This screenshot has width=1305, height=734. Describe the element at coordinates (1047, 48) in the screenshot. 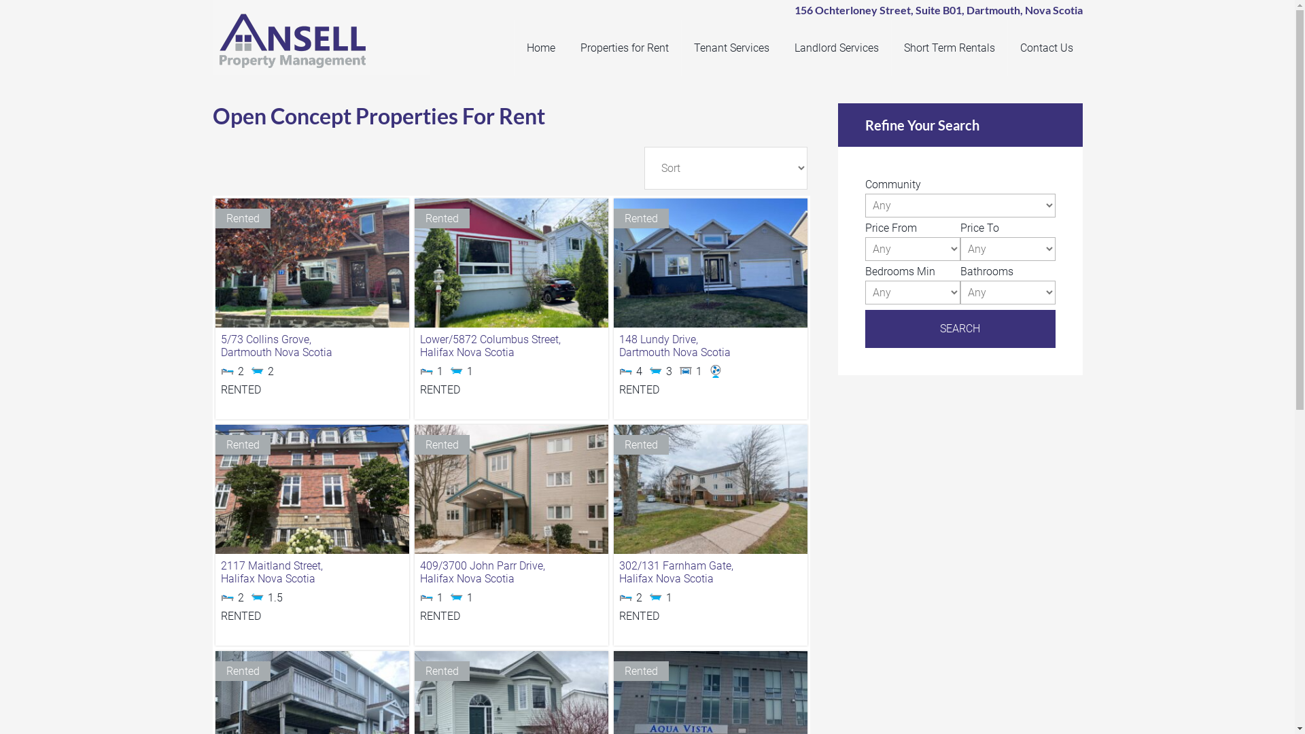

I see `Contact Us` at that location.